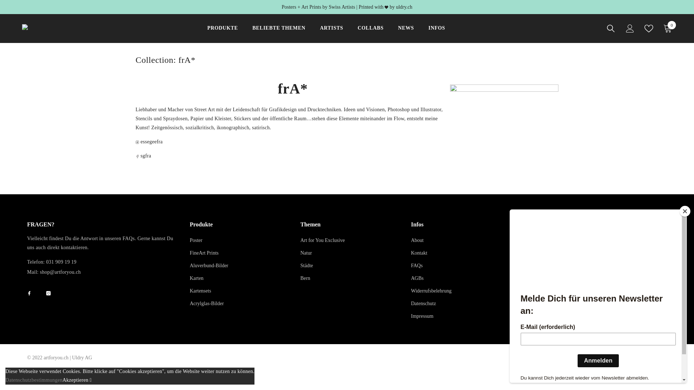 The width and height of the screenshot is (694, 390). I want to click on Wagen
0
0 Artikel, so click(668, 29).